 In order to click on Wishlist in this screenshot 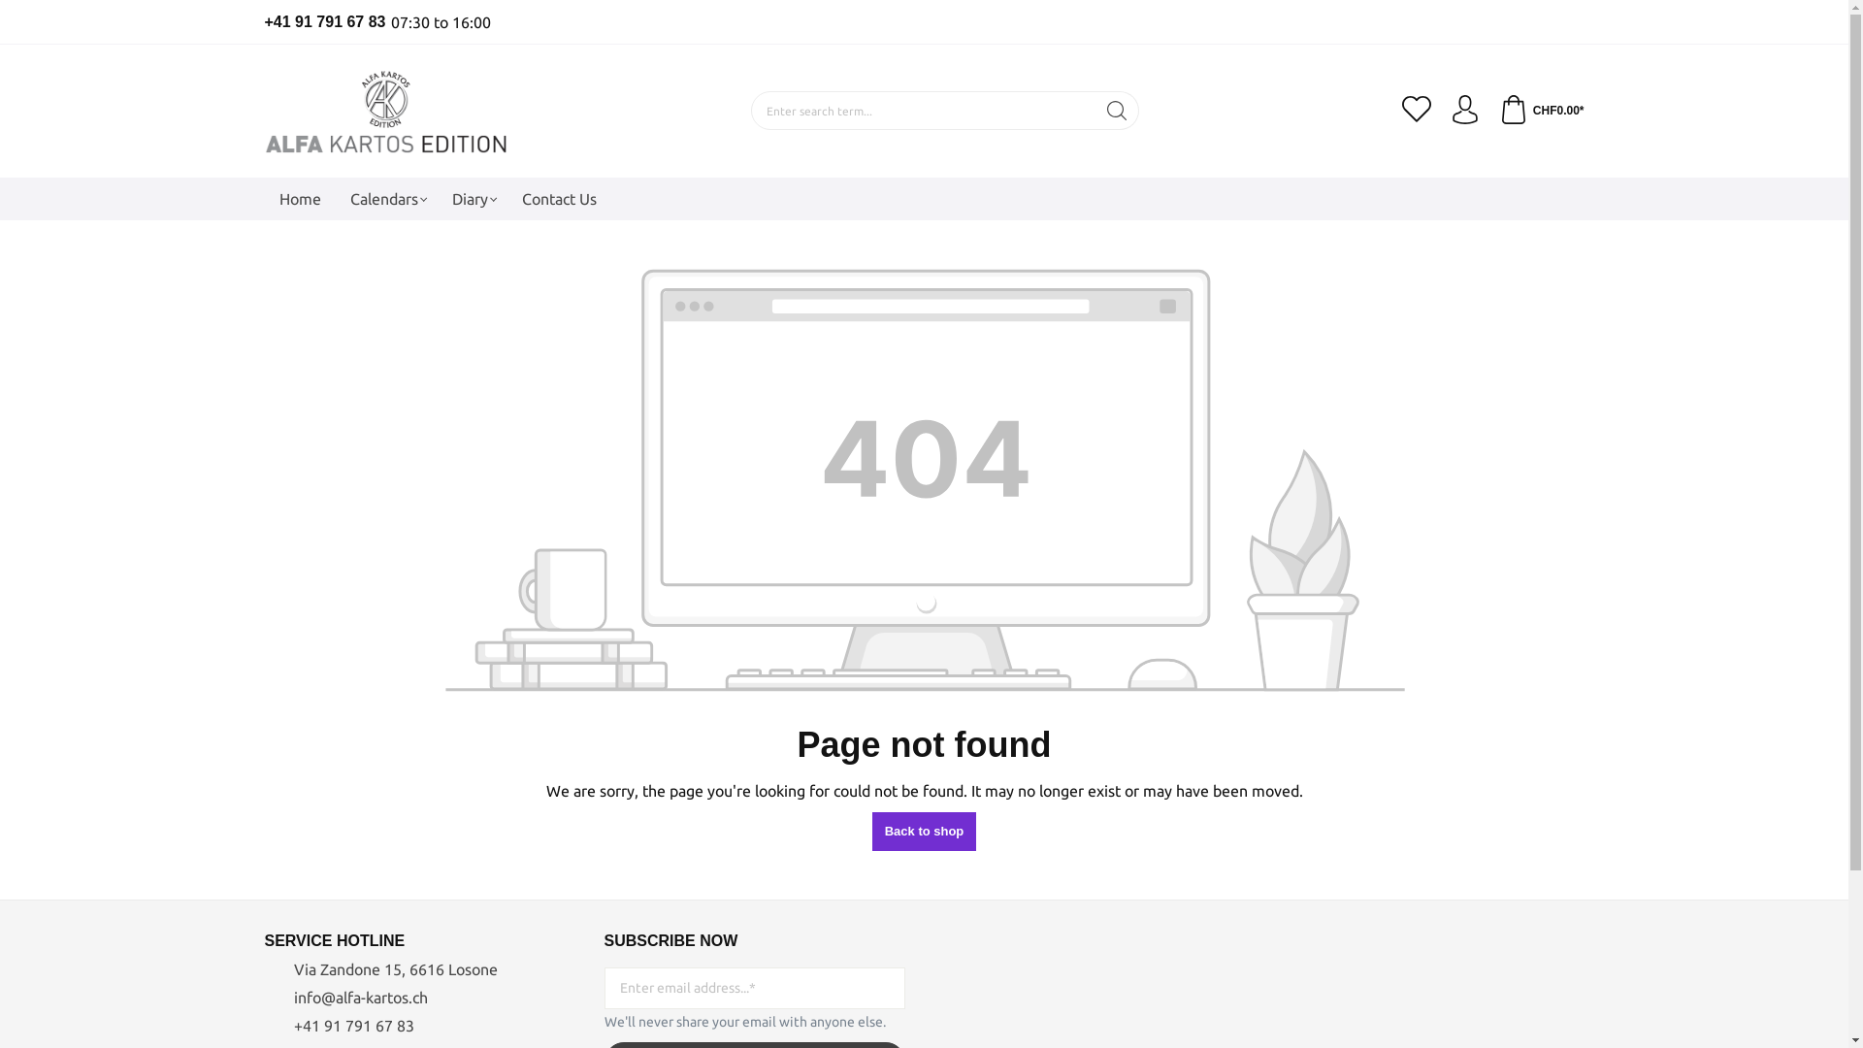, I will do `click(1417, 111)`.